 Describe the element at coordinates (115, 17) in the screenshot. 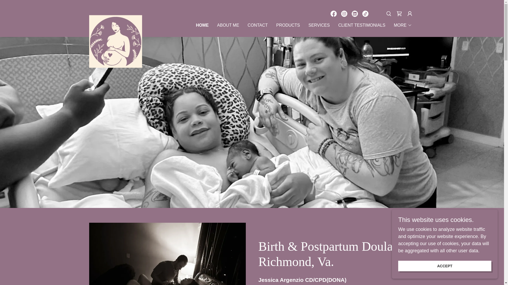

I see `RoseMoon Birth Services LLC` at that location.